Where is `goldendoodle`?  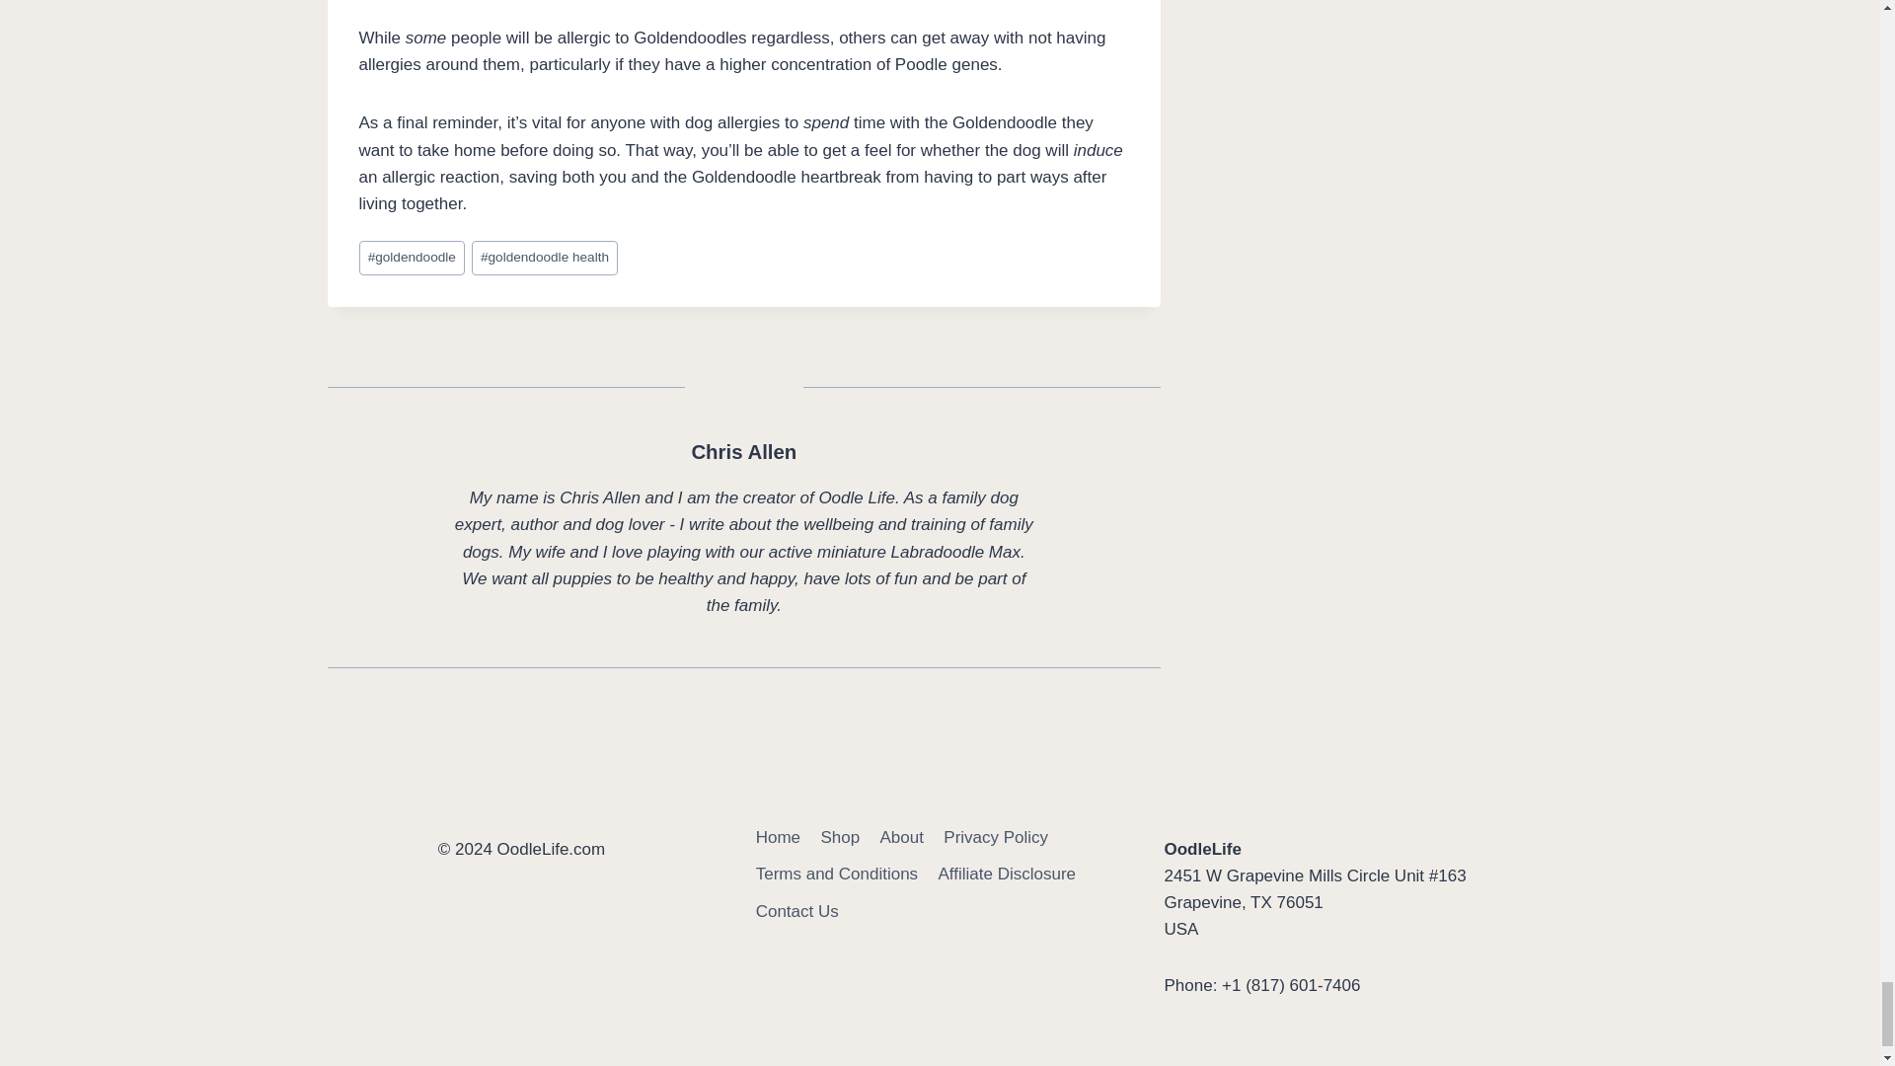
goldendoodle is located at coordinates (413, 258).